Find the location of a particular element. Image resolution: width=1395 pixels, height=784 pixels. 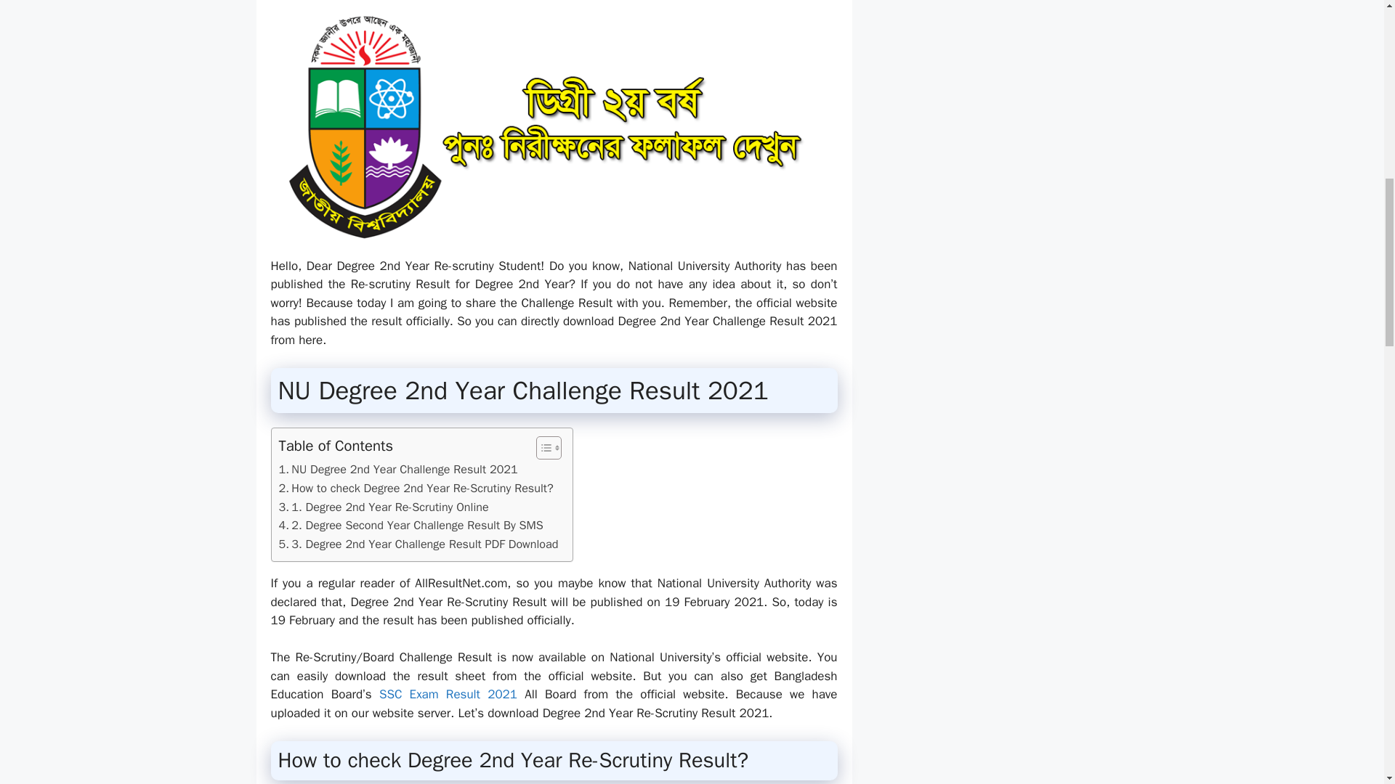

1. Degree 2nd Year Re-Scrutiny Online is located at coordinates (384, 507).